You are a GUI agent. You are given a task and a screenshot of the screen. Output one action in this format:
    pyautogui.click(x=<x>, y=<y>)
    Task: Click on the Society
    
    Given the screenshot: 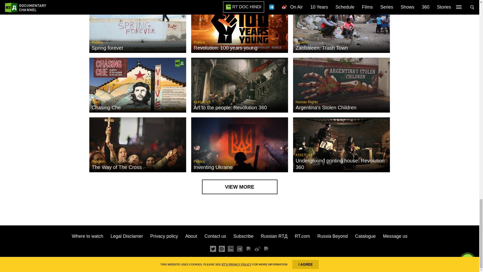 What is the action you would take?
    pyautogui.click(x=301, y=42)
    